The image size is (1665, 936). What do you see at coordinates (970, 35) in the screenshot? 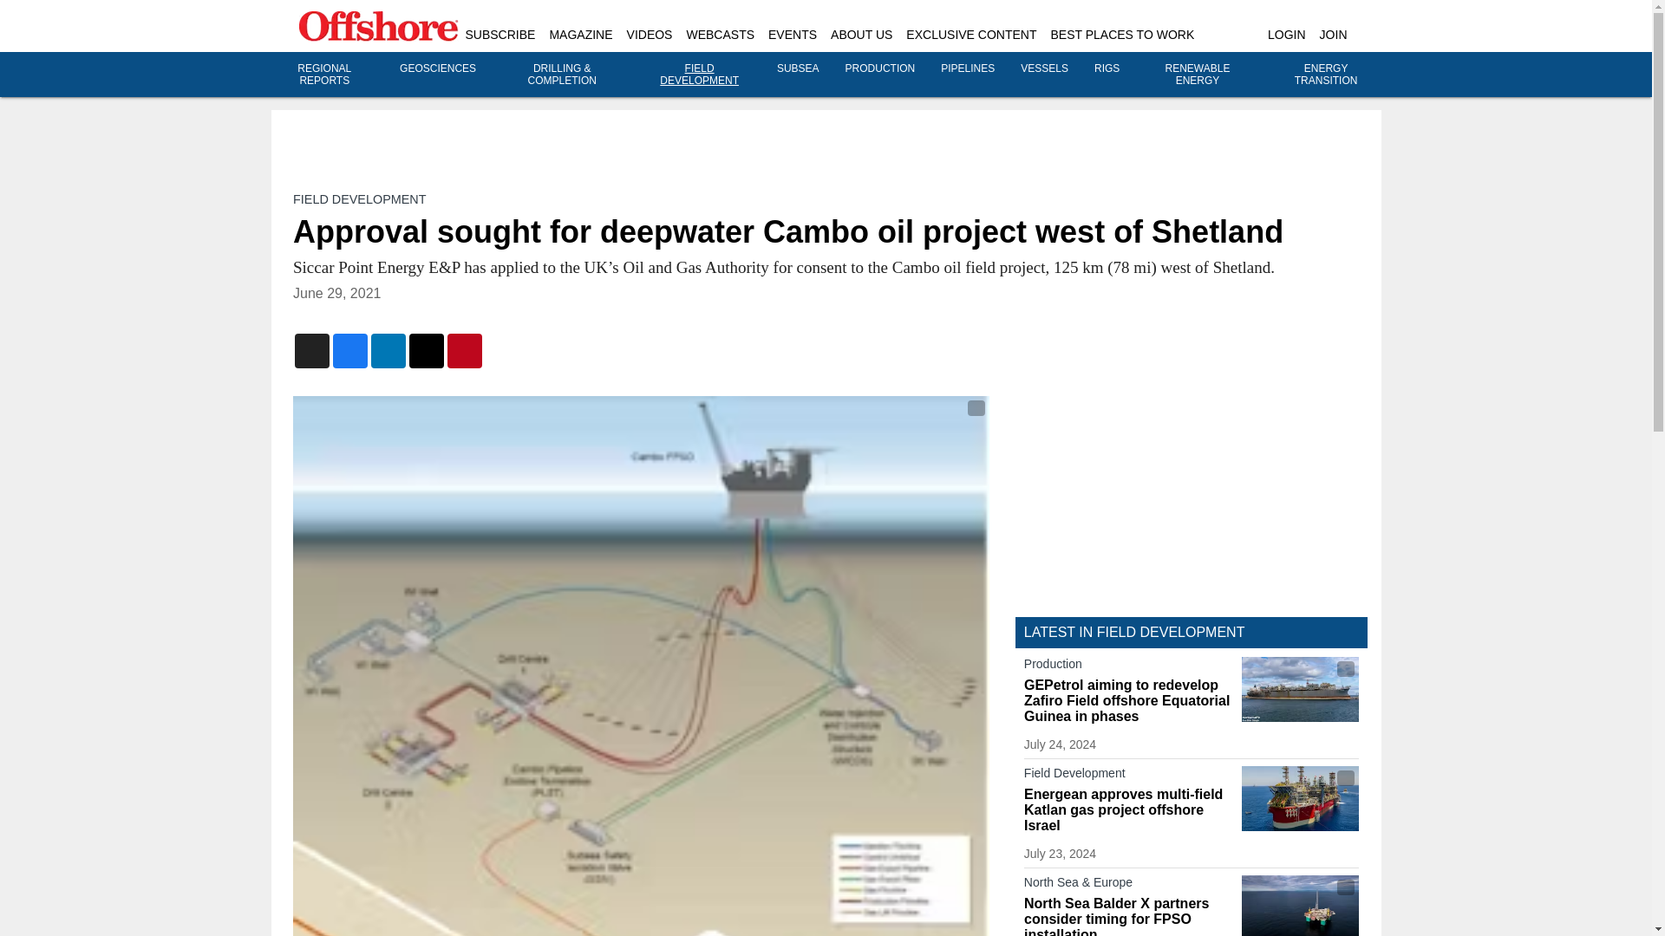
I see `EXCLUSIVE CONTENT` at bounding box center [970, 35].